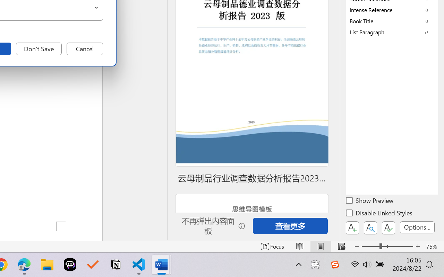 The width and height of the screenshot is (444, 277). What do you see at coordinates (300, 247) in the screenshot?
I see `Read Mode` at bounding box center [300, 247].